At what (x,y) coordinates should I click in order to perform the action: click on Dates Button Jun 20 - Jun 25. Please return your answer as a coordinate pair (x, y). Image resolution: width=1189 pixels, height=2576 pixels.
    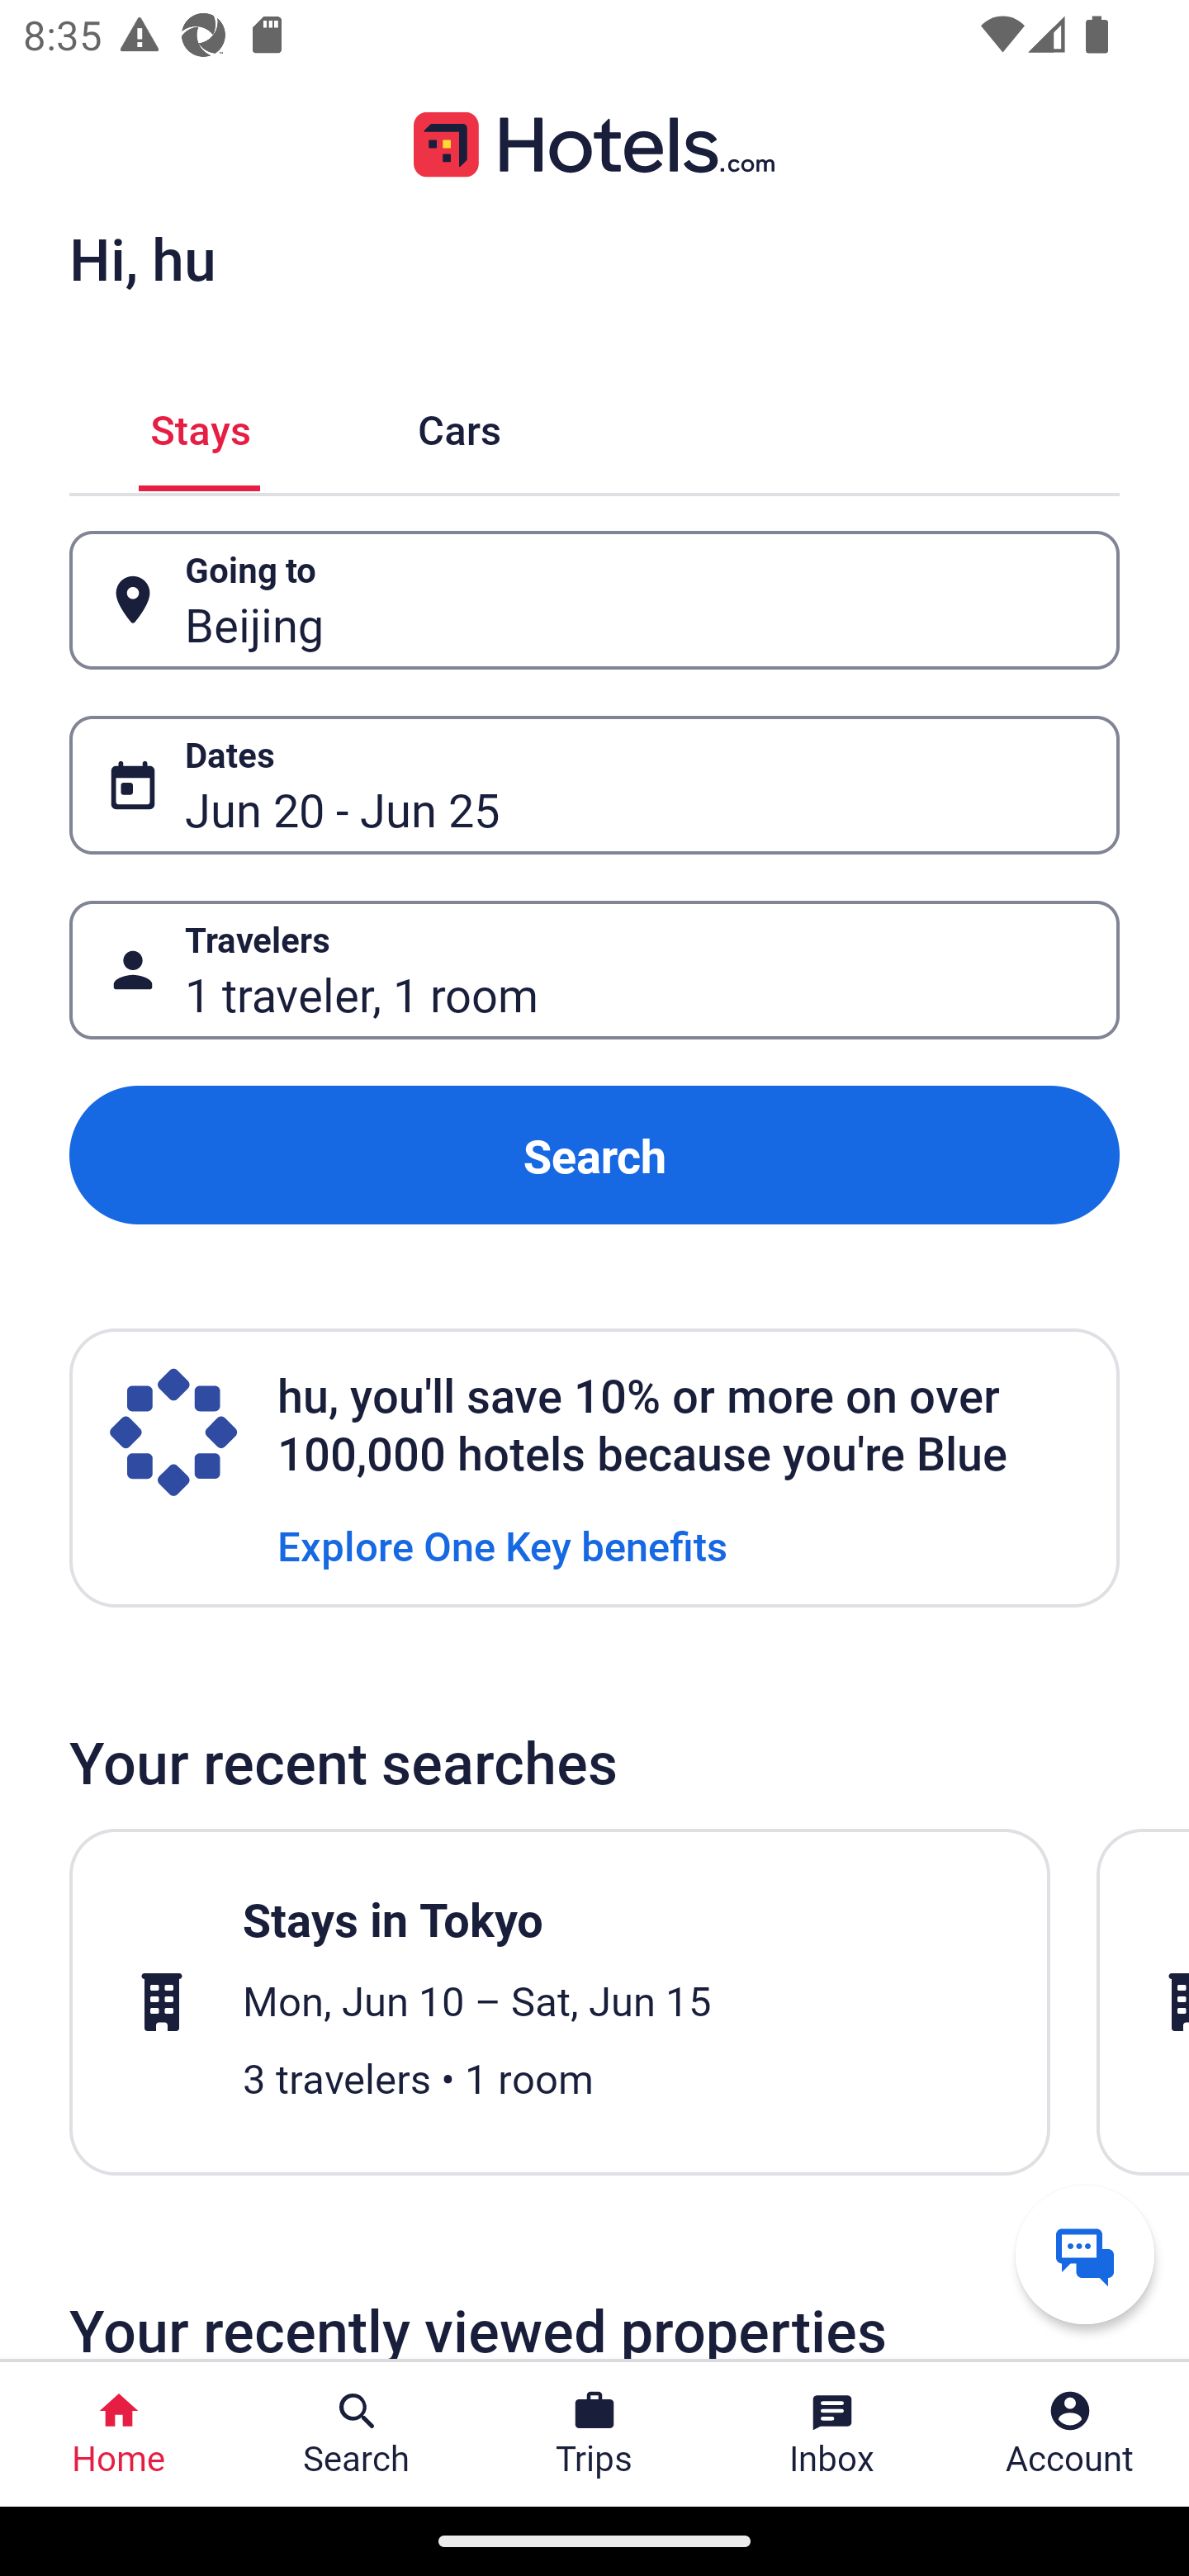
    Looking at the image, I should click on (594, 785).